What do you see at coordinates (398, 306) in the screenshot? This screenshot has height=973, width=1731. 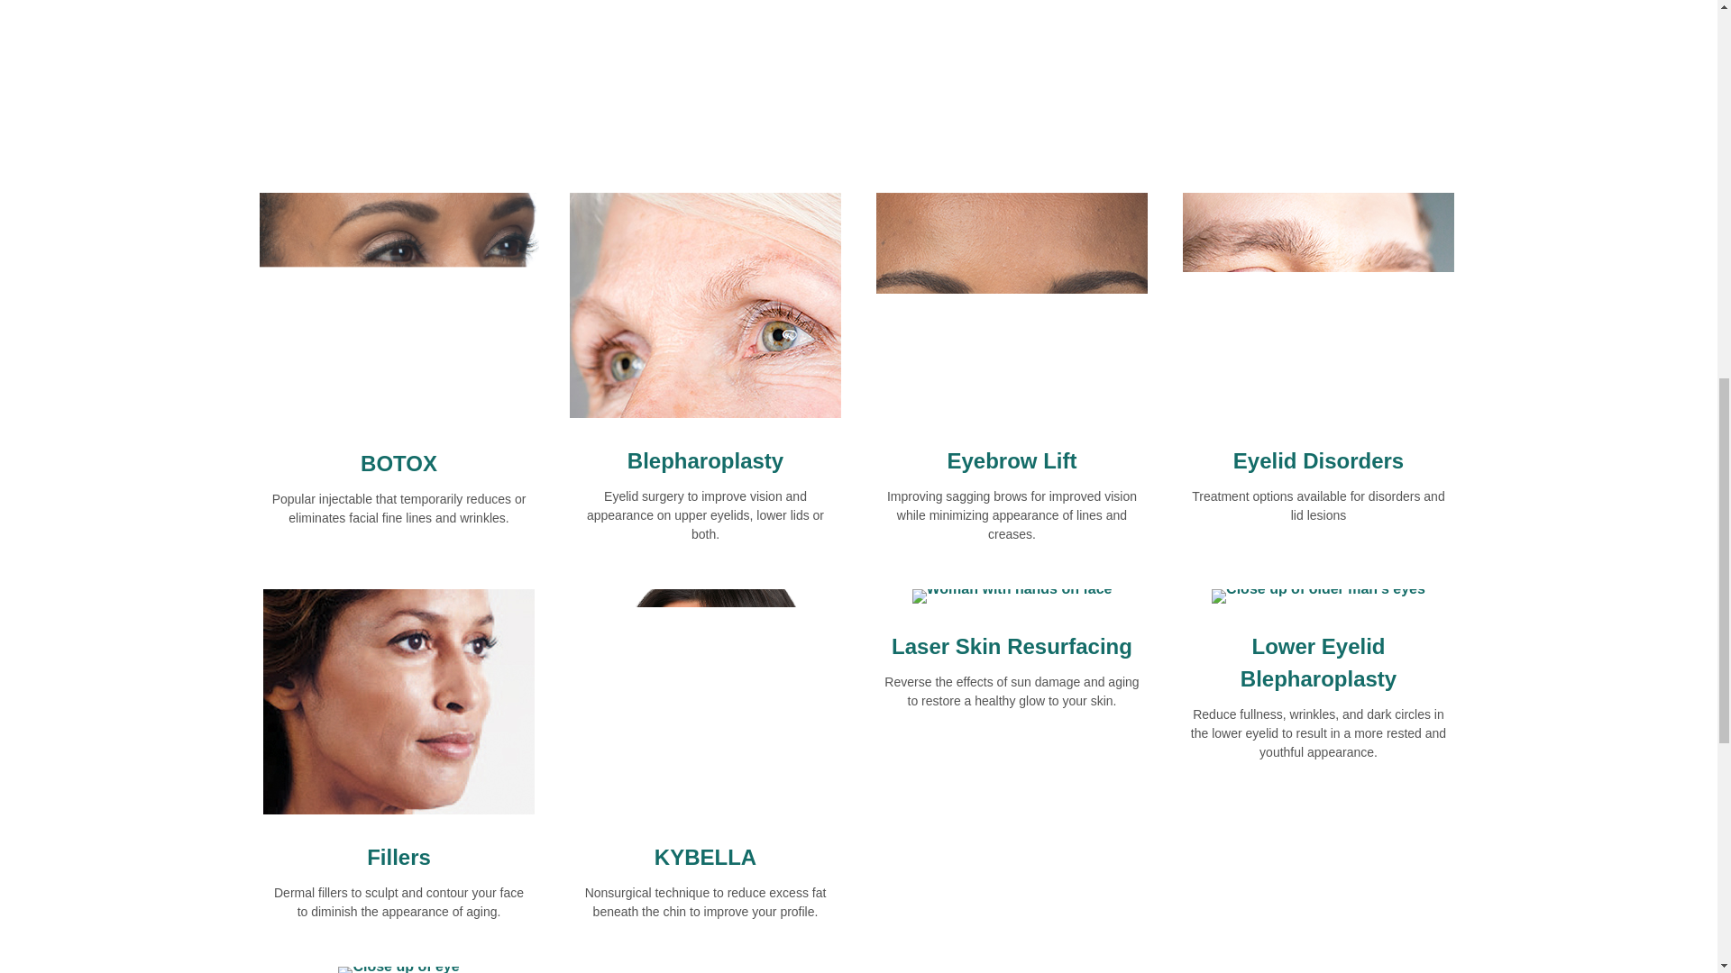 I see `botox` at bounding box center [398, 306].